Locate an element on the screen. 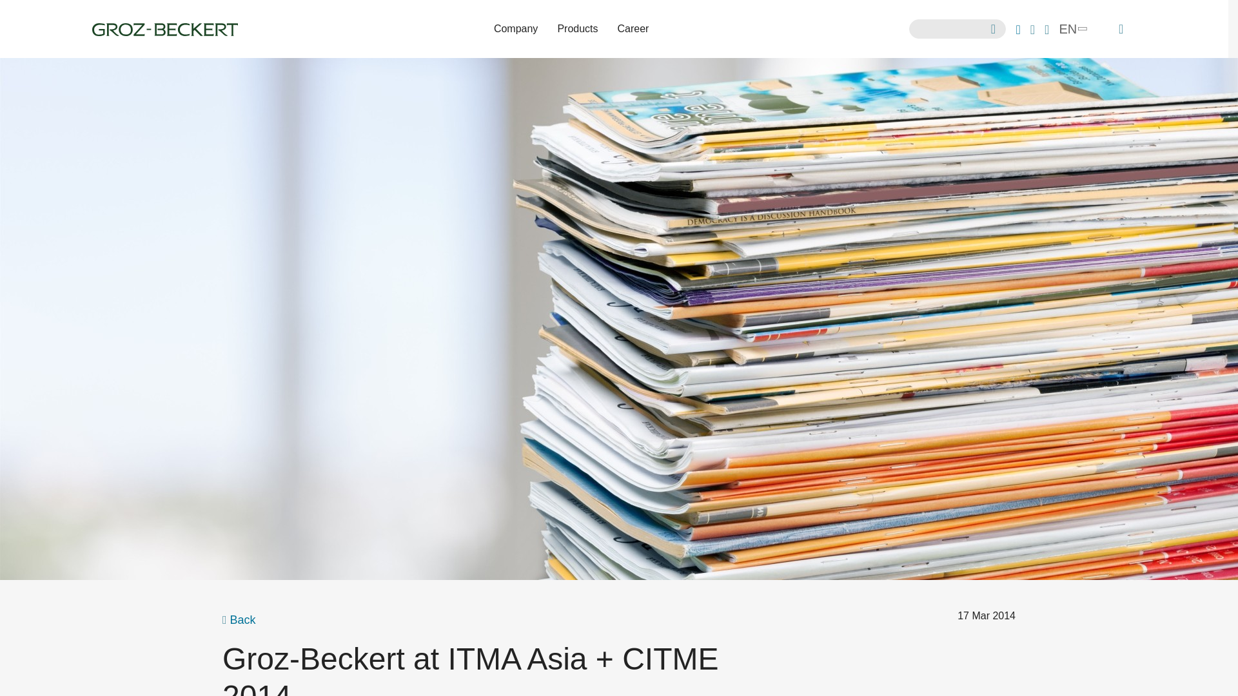  Products is located at coordinates (577, 29).